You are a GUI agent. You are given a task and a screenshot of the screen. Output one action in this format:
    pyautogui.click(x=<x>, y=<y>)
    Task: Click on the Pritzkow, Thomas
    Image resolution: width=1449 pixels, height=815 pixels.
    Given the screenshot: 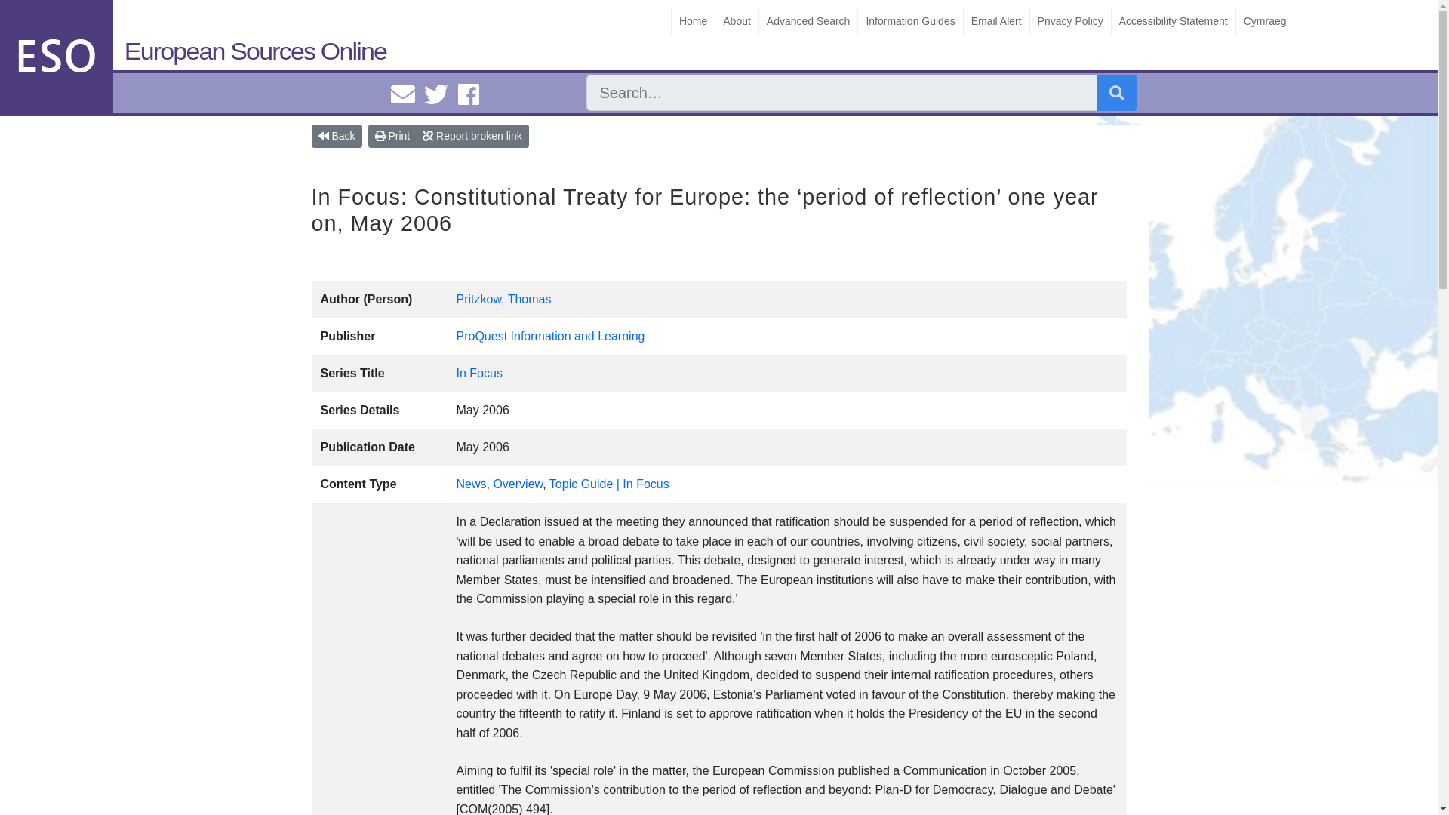 What is the action you would take?
    pyautogui.click(x=504, y=299)
    